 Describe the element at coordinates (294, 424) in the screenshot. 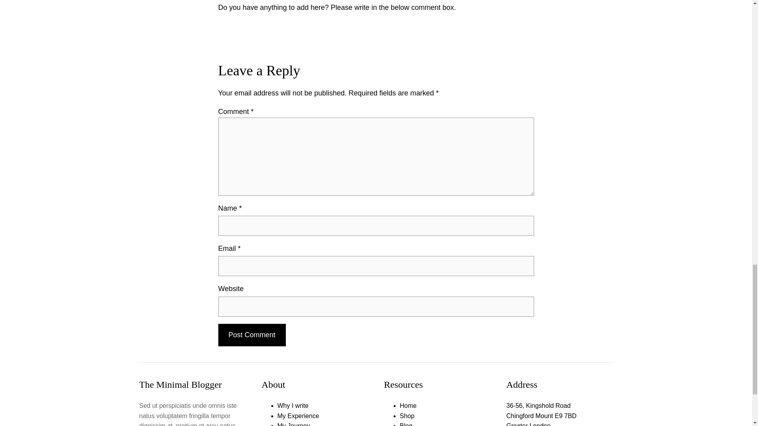

I see `My Journey` at that location.